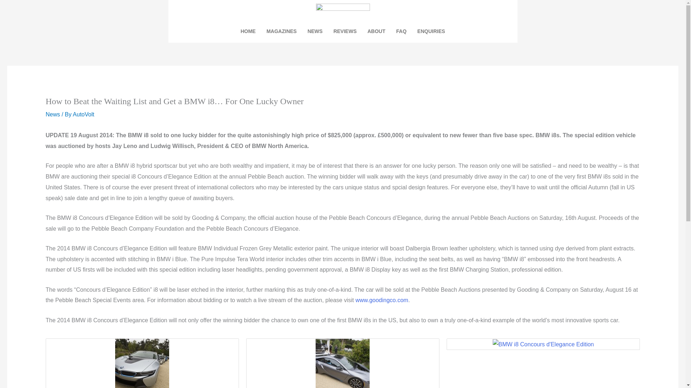 The image size is (691, 388). I want to click on ABOUT, so click(376, 31).